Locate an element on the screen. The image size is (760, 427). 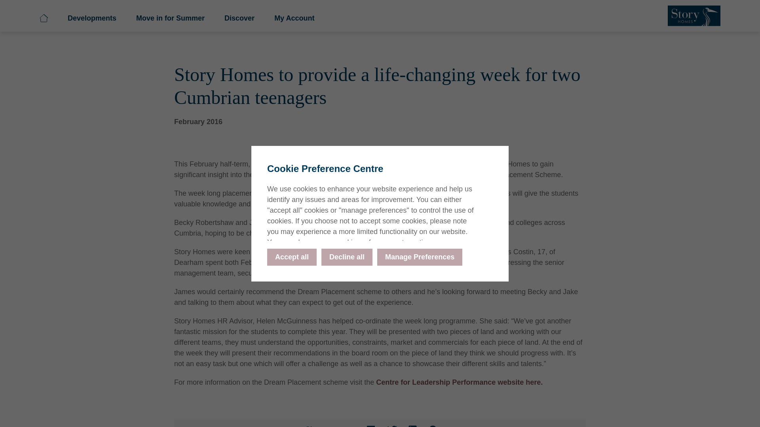
Manage Preferences is located at coordinates (420, 256).